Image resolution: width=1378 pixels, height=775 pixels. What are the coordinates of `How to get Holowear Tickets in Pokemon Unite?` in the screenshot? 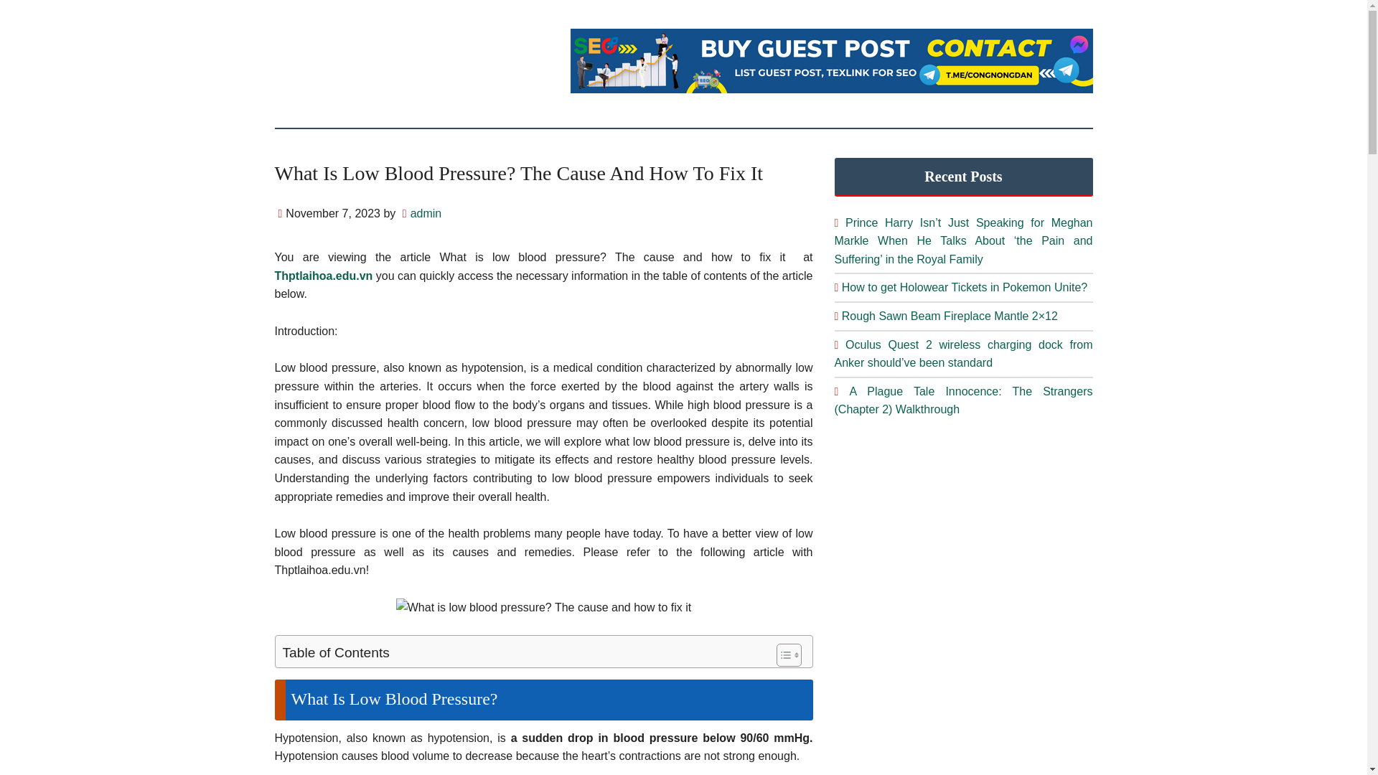 It's located at (965, 287).